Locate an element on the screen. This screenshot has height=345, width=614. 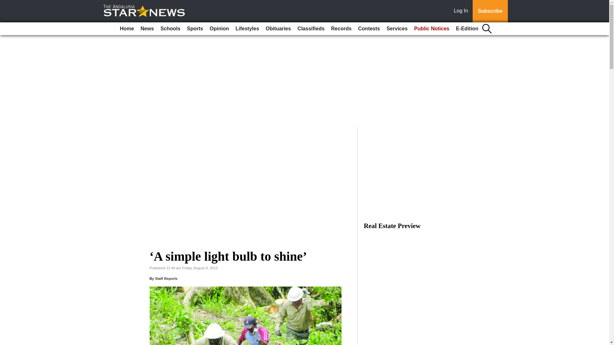
Obituaries is located at coordinates (278, 29).